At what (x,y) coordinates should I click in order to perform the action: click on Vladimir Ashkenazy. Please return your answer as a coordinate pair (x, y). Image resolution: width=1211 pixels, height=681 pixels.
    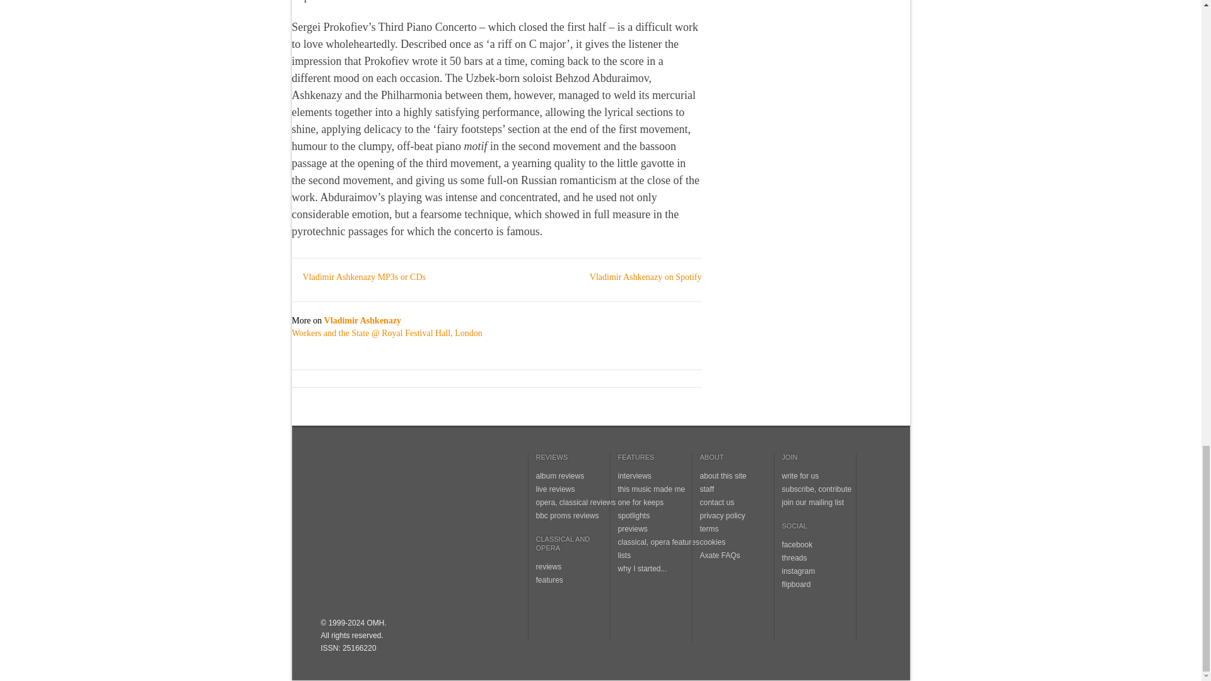
    Looking at the image, I should click on (362, 320).